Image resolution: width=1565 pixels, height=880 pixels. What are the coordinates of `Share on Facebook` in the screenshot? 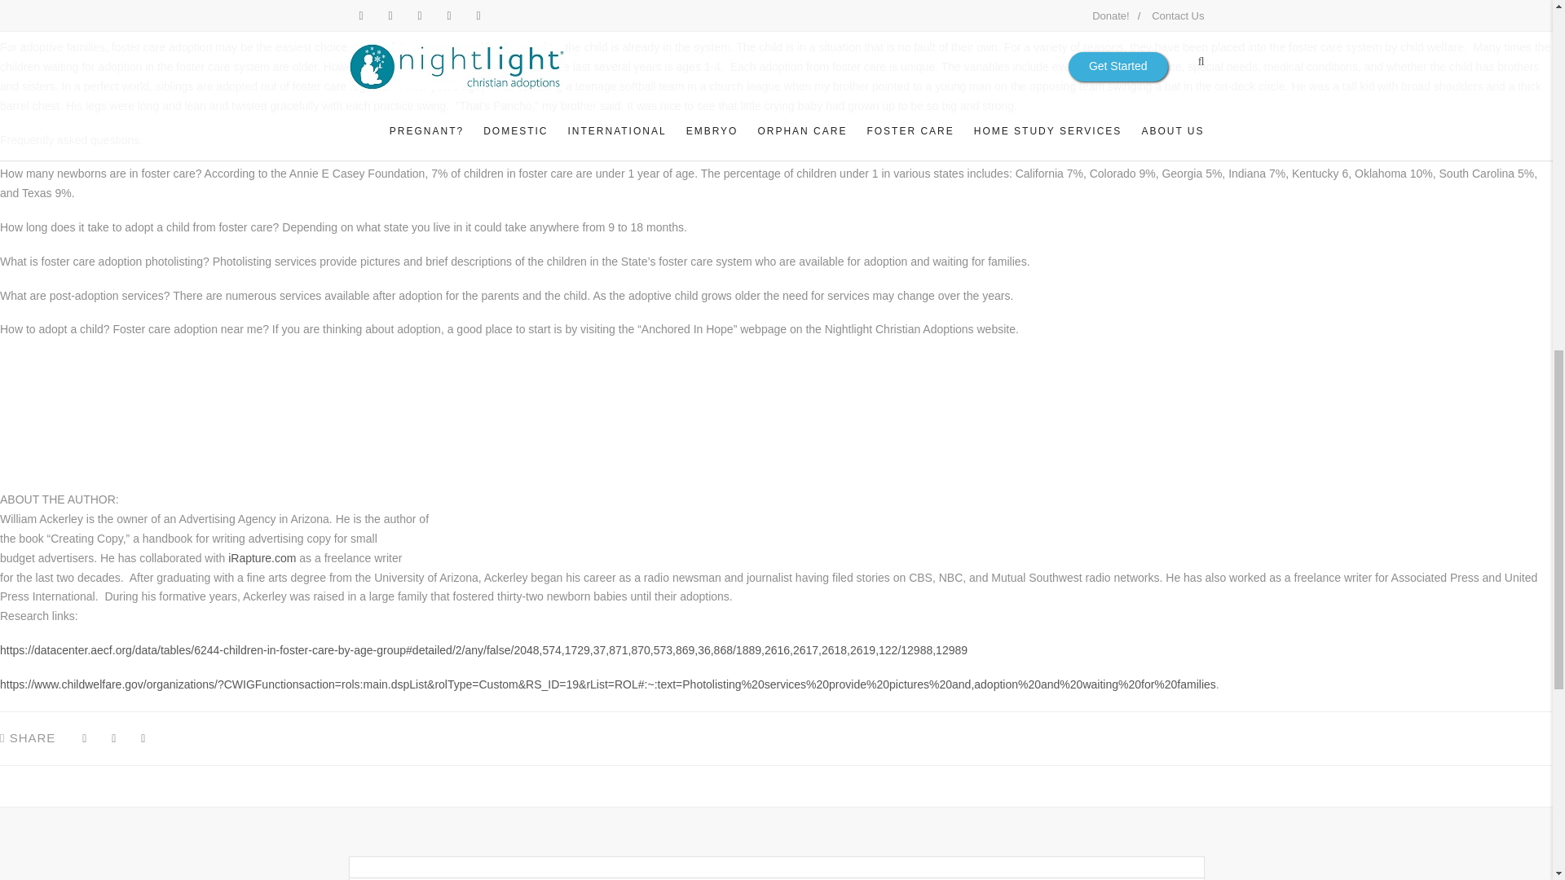 It's located at (83, 738).